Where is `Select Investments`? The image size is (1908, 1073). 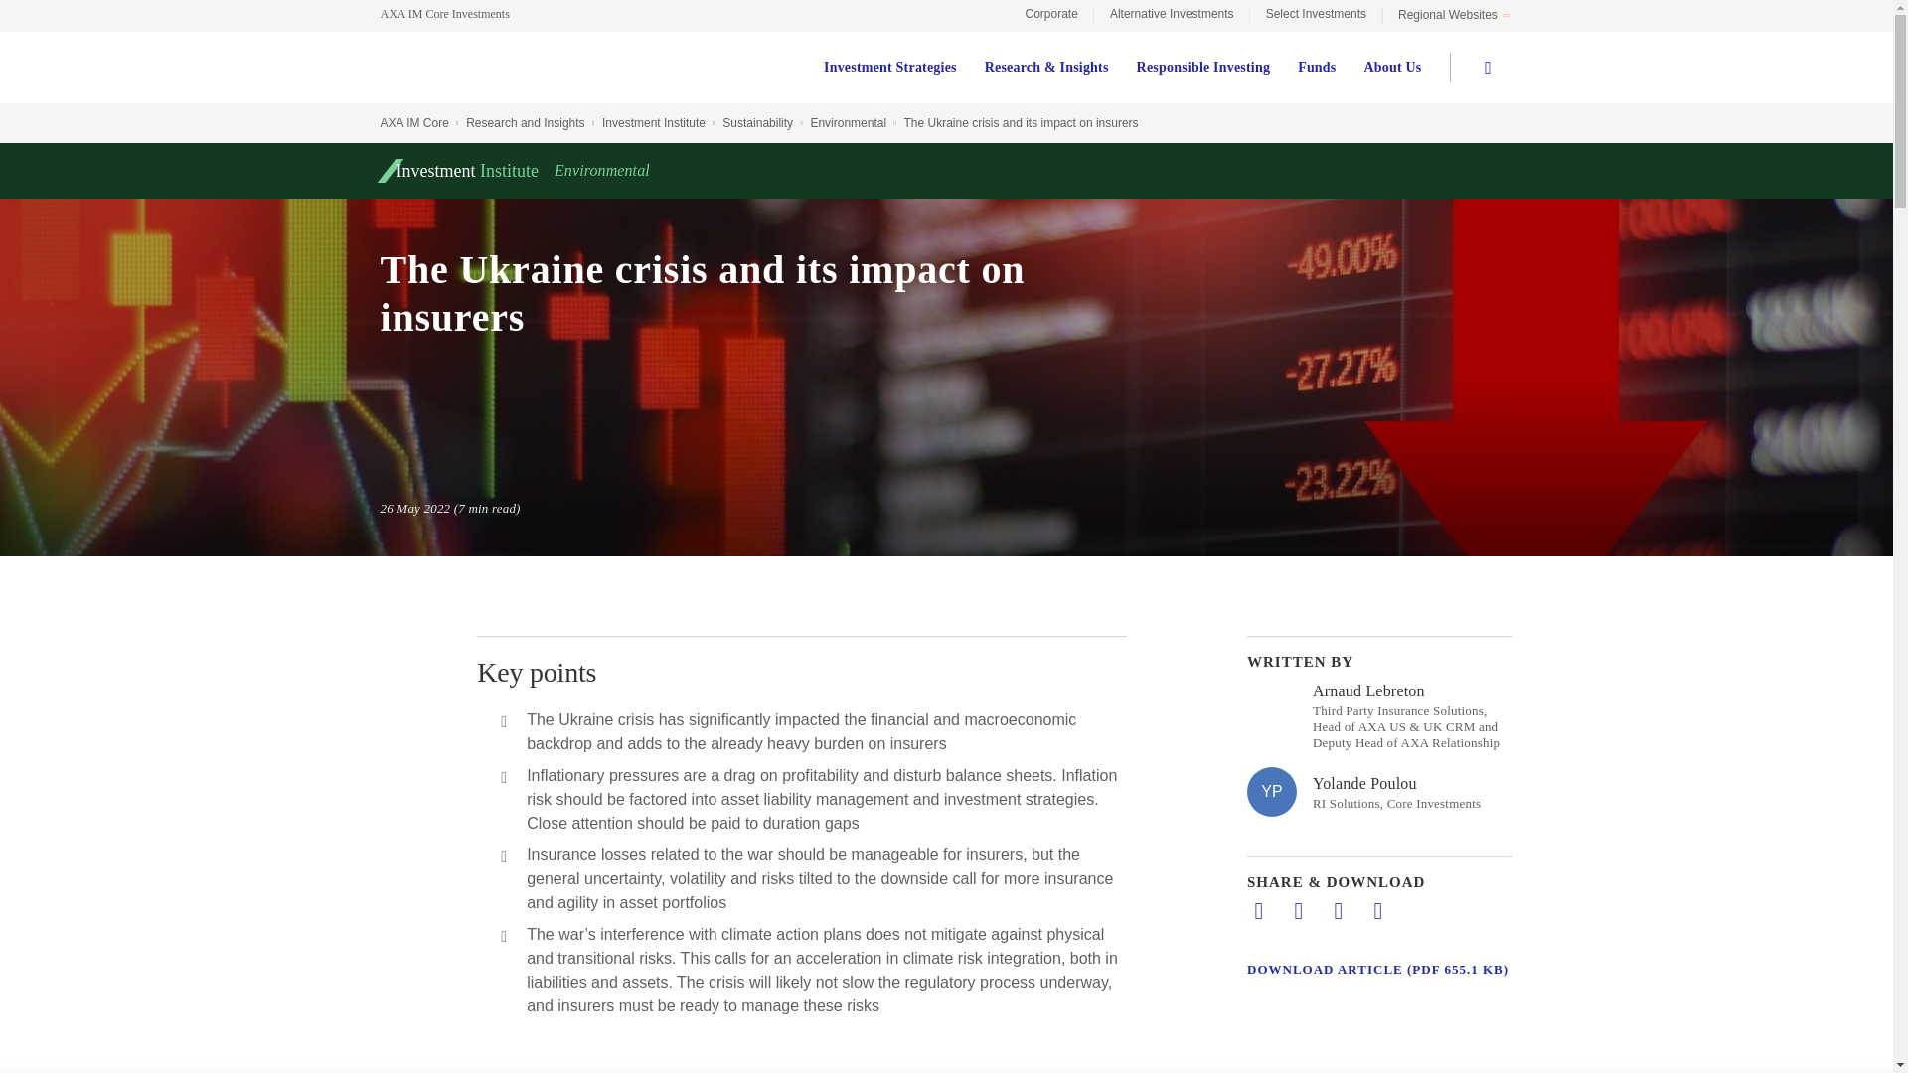 Select Investments is located at coordinates (1316, 16).